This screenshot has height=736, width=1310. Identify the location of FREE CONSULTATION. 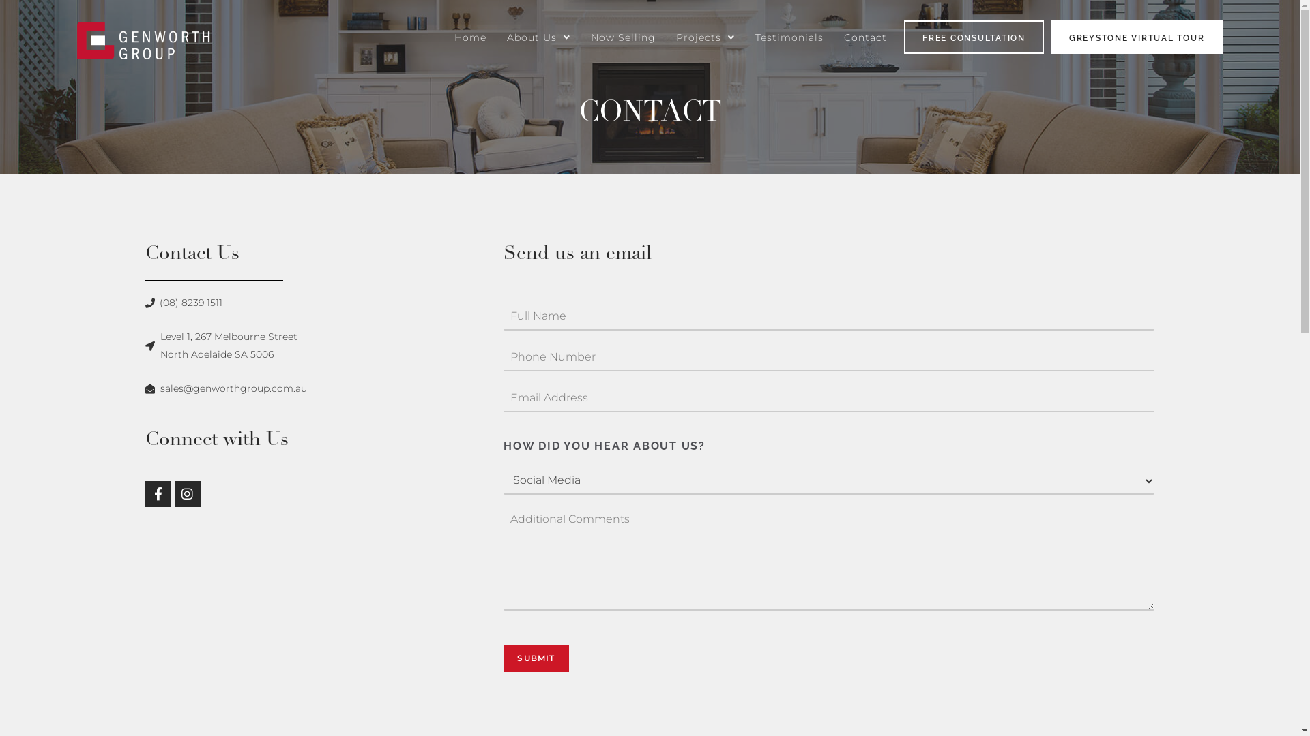
(974, 37).